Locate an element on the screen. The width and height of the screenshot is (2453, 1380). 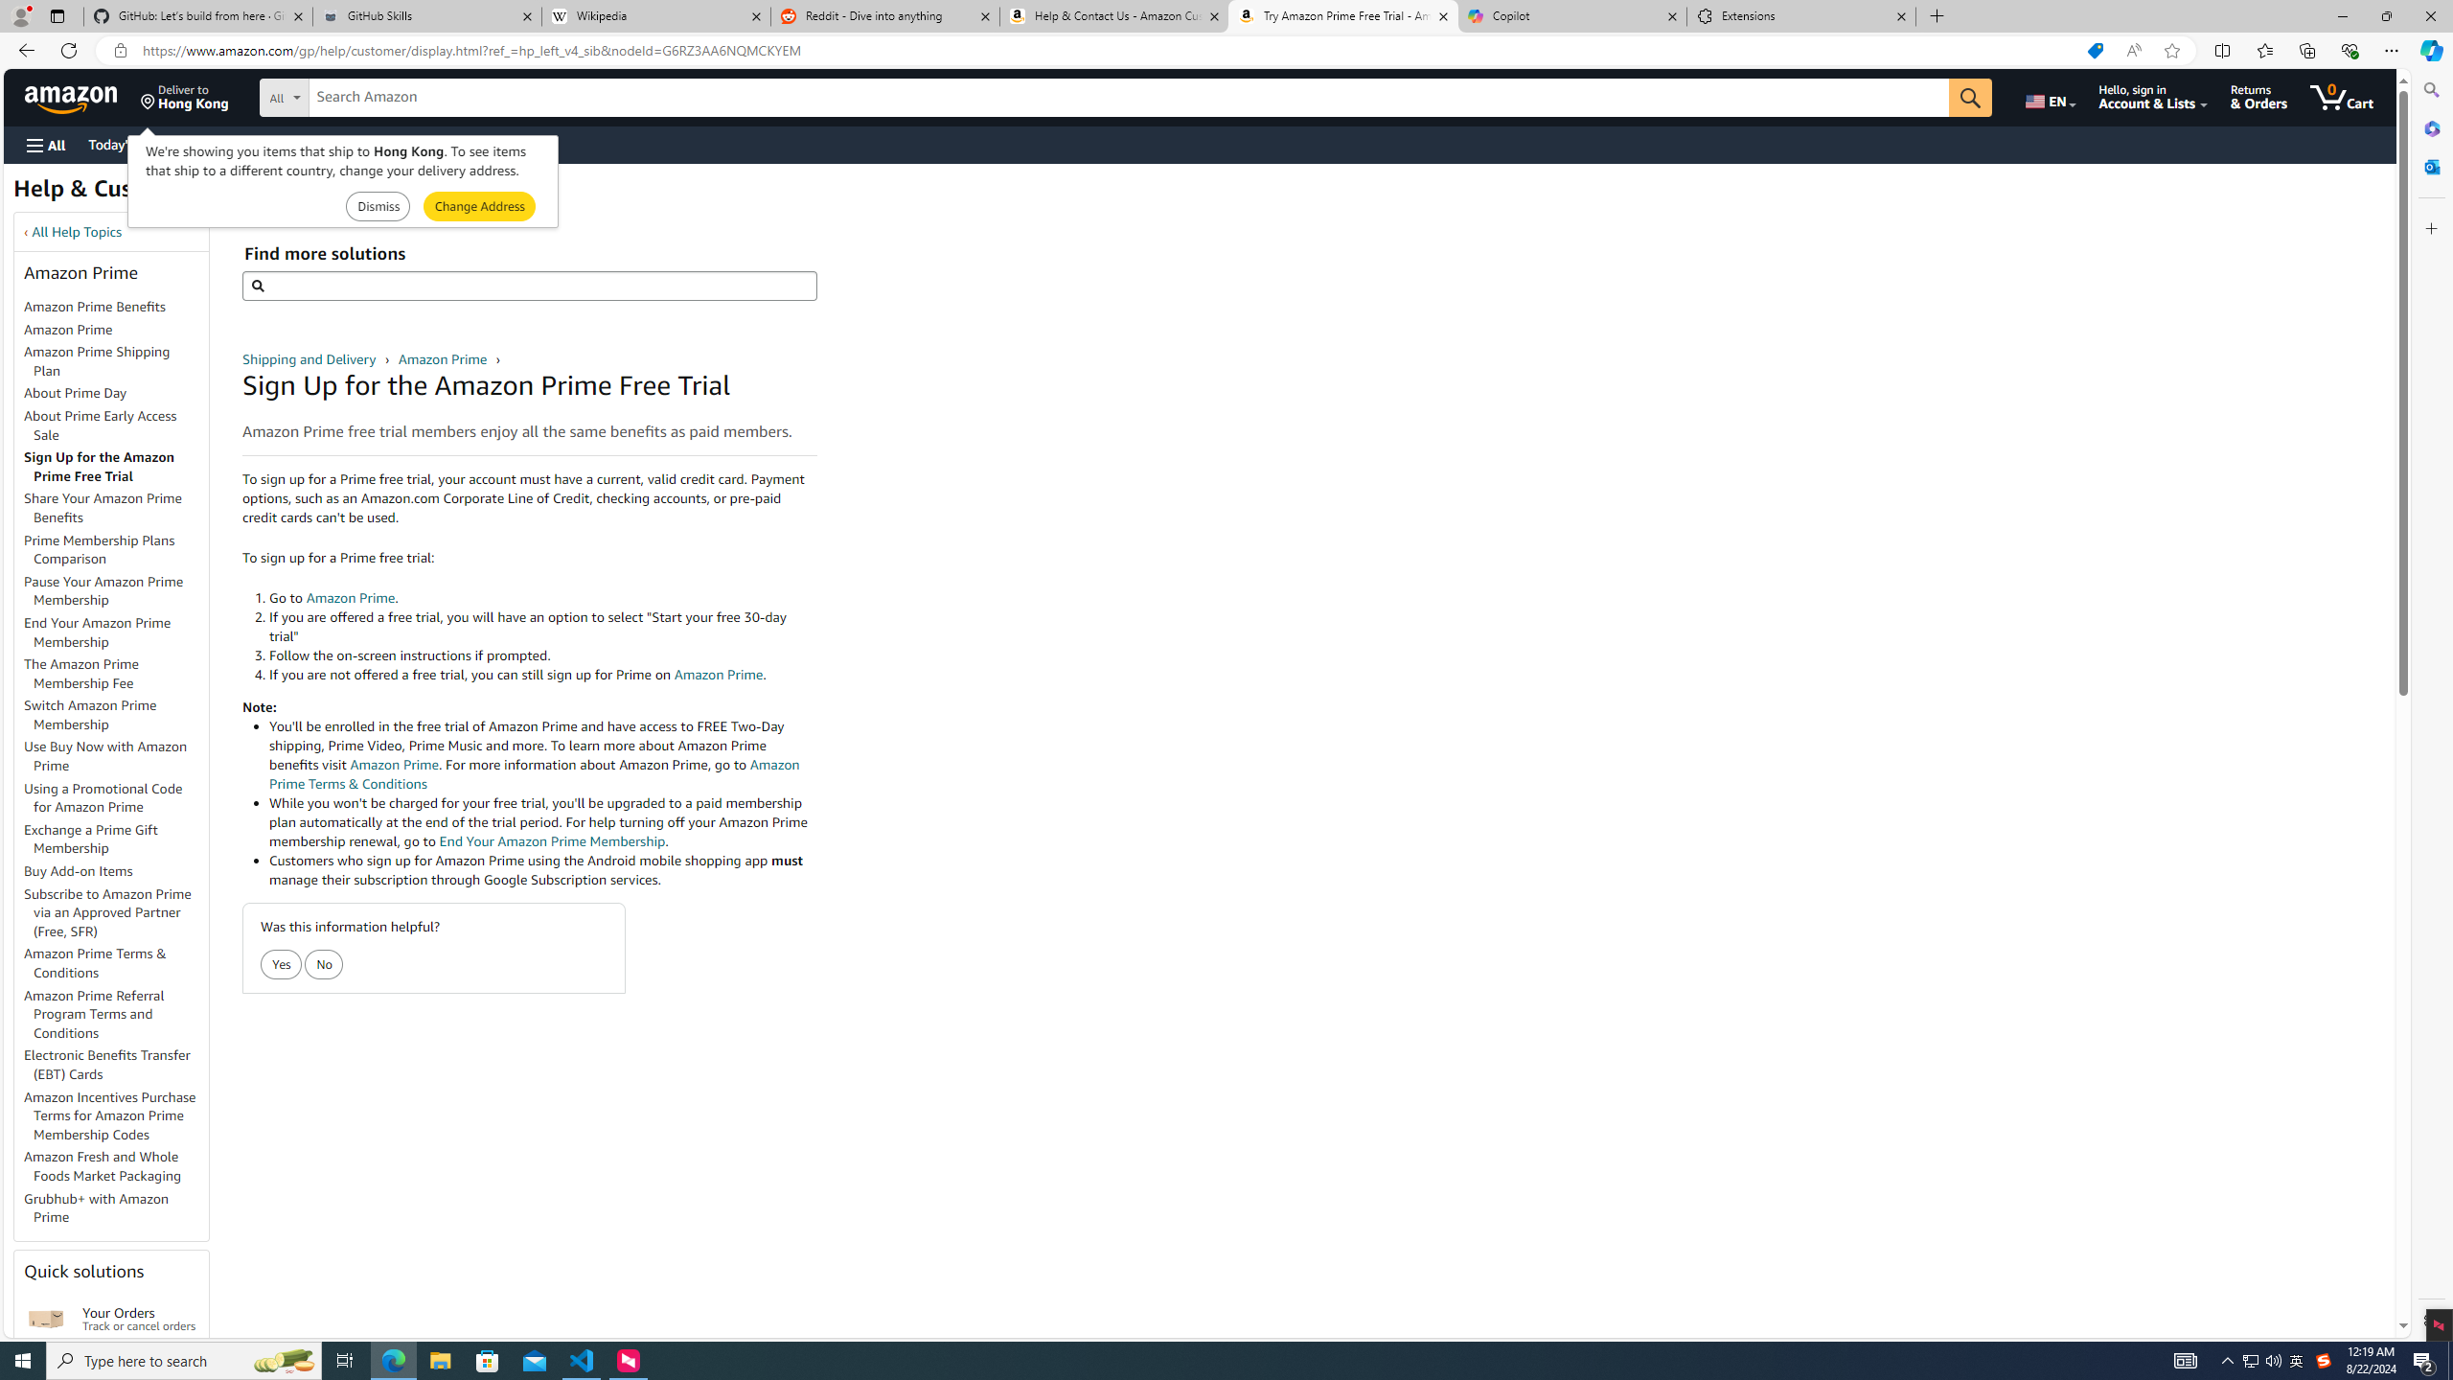
Amazon Prime Terms & Conditions is located at coordinates (96, 962).